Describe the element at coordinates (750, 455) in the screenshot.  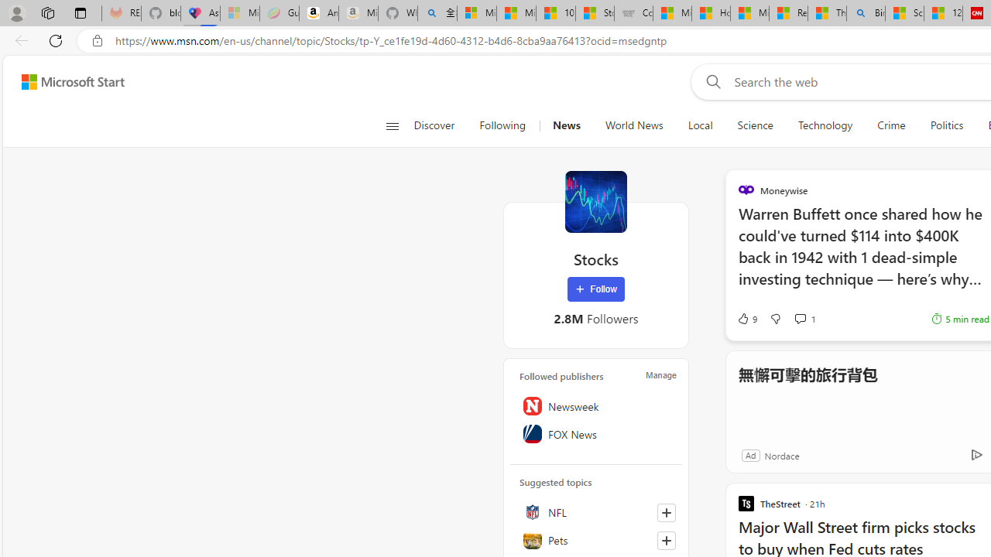
I see `Ad` at that location.